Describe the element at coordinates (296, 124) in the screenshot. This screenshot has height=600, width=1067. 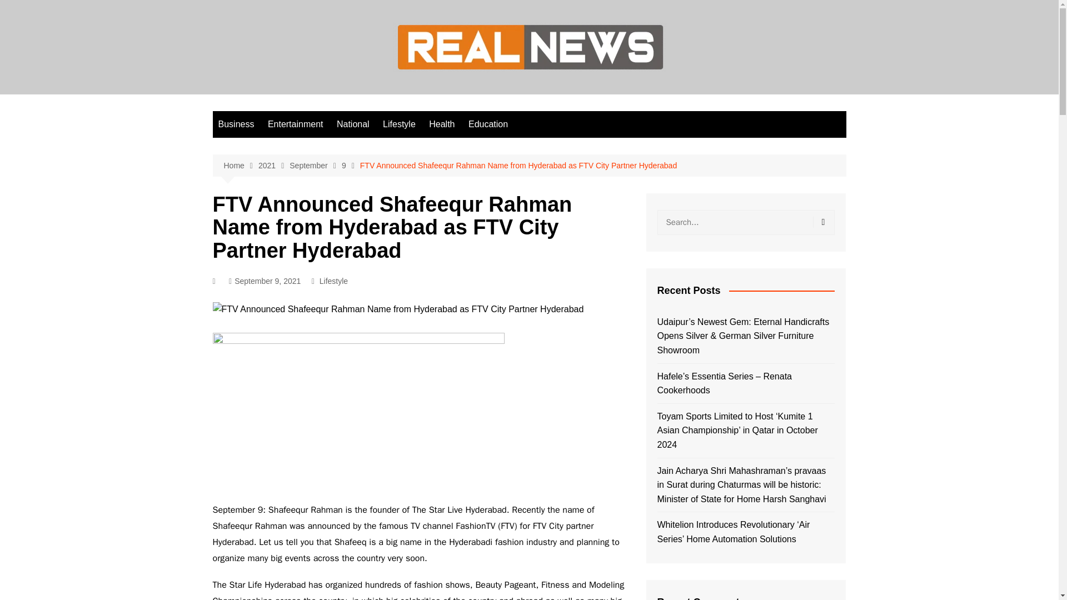
I see `Entertainment` at that location.